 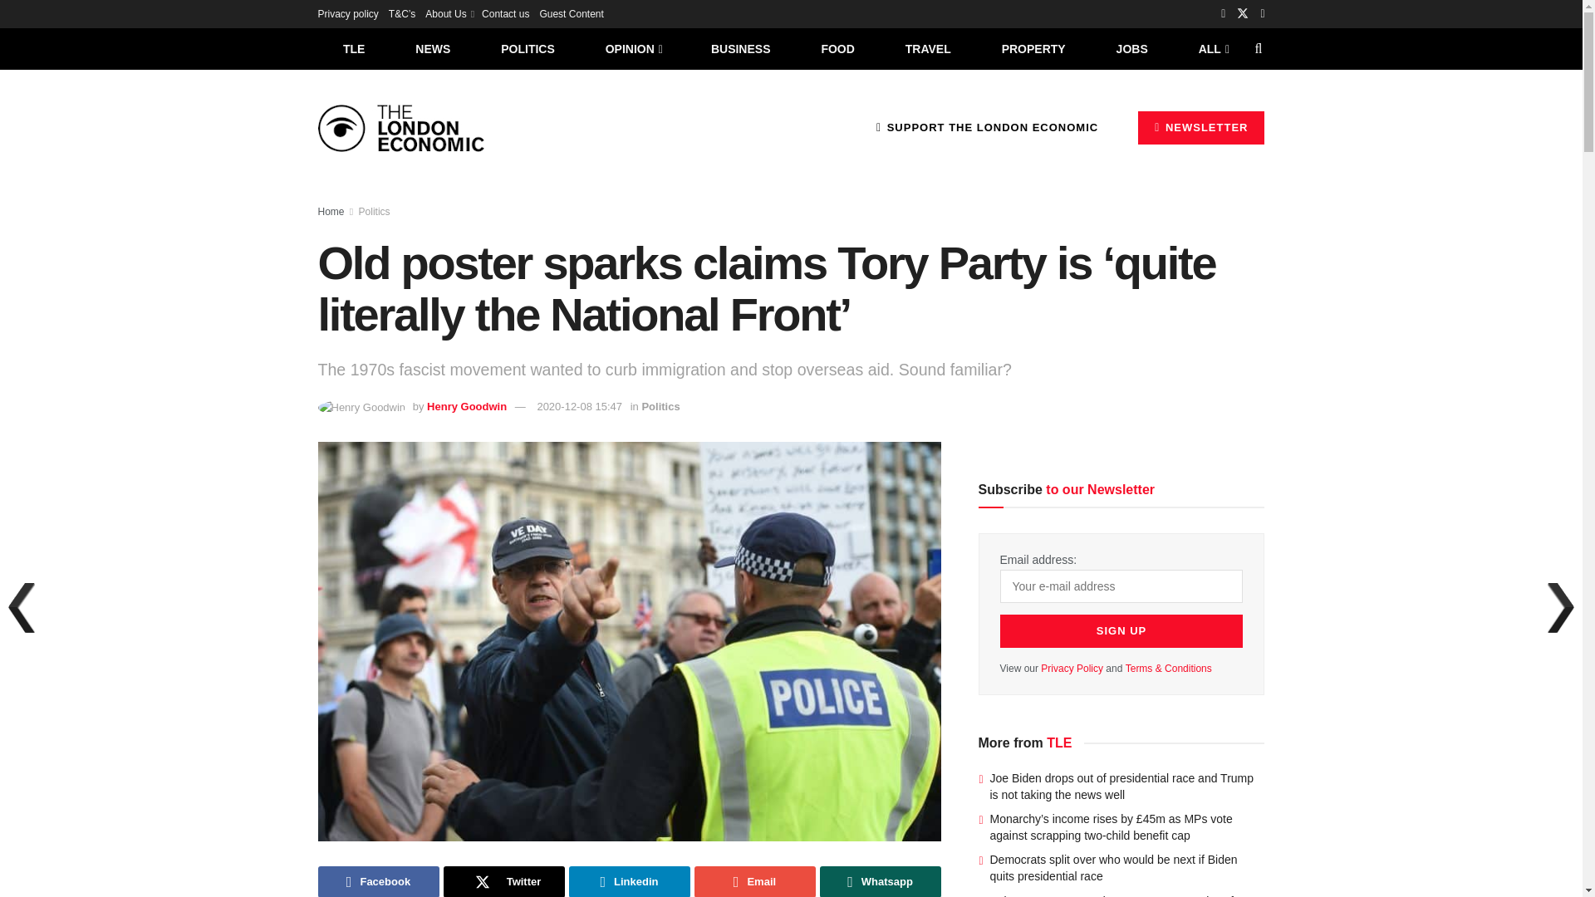 What do you see at coordinates (741, 48) in the screenshot?
I see `BUSINESS` at bounding box center [741, 48].